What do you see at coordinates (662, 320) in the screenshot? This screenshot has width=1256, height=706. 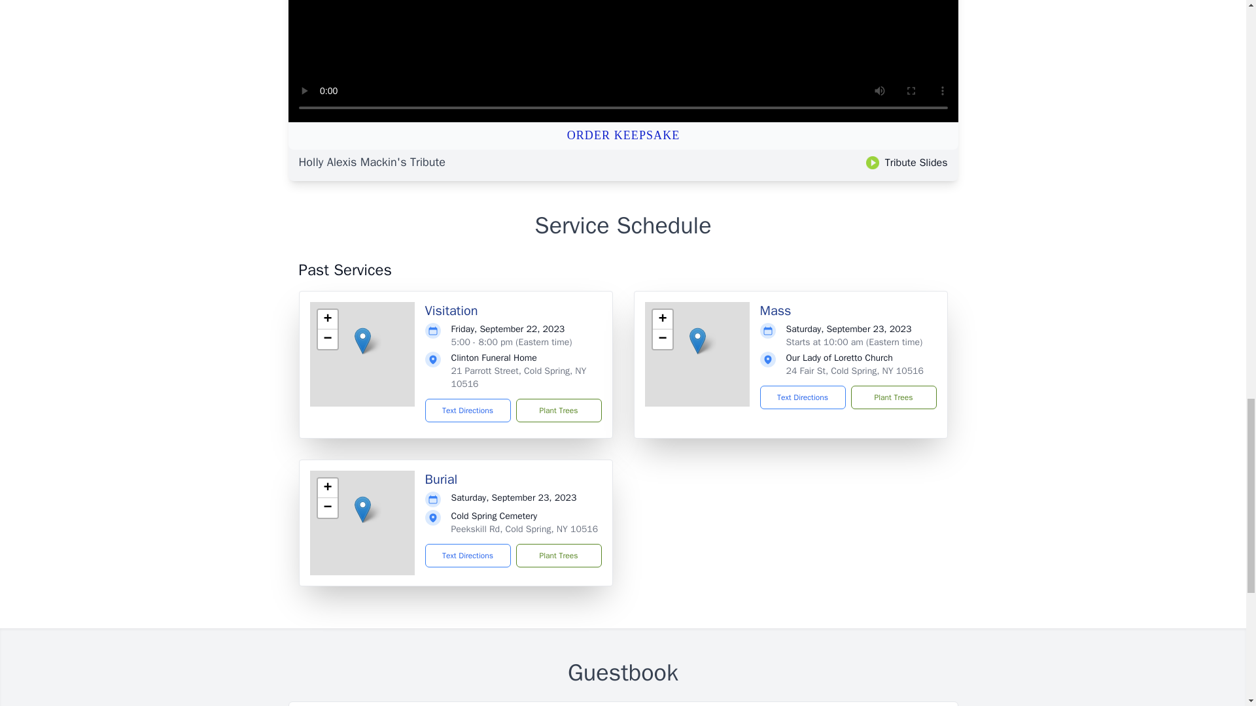 I see `Zoom in` at bounding box center [662, 320].